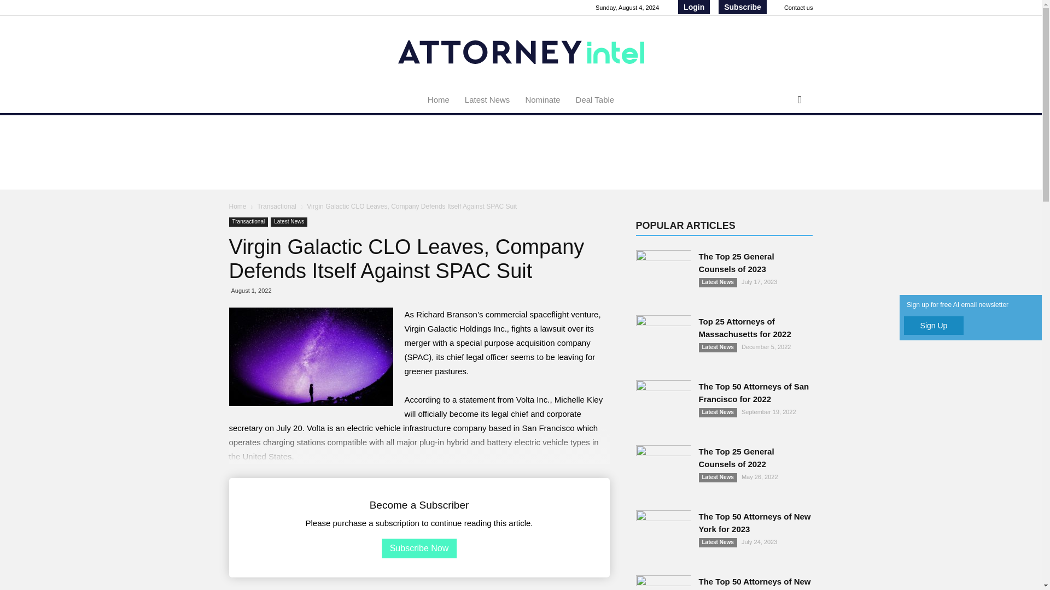 The width and height of the screenshot is (1050, 590). What do you see at coordinates (542, 99) in the screenshot?
I see `Nominate` at bounding box center [542, 99].